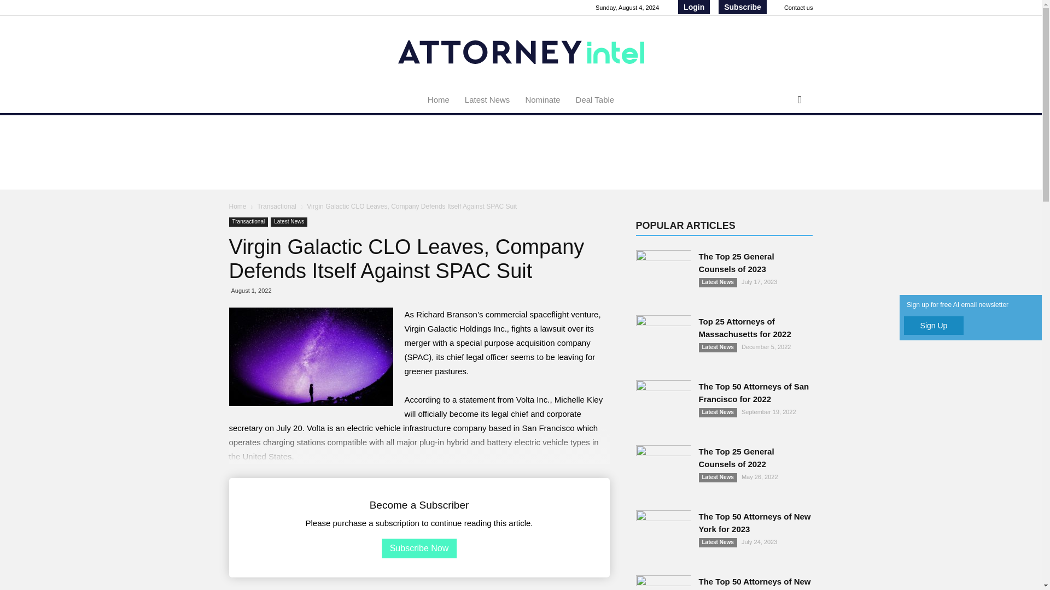 The width and height of the screenshot is (1050, 590). What do you see at coordinates (542, 99) in the screenshot?
I see `Nominate` at bounding box center [542, 99].